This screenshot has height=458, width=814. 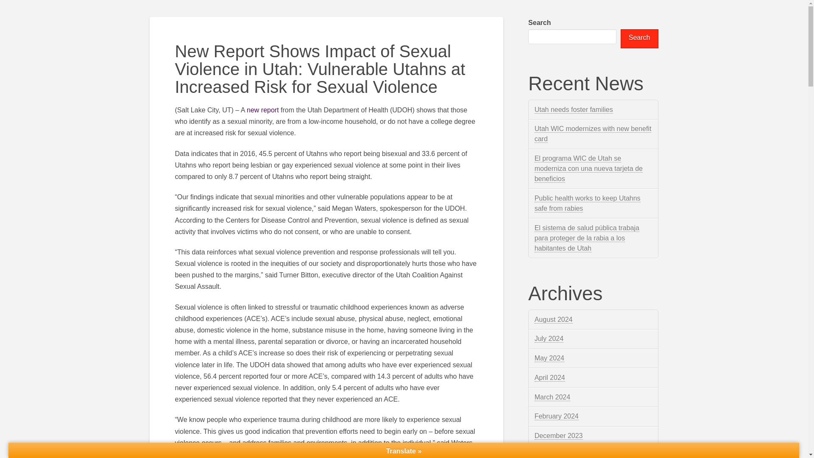 What do you see at coordinates (549, 377) in the screenshot?
I see `April 2024` at bounding box center [549, 377].